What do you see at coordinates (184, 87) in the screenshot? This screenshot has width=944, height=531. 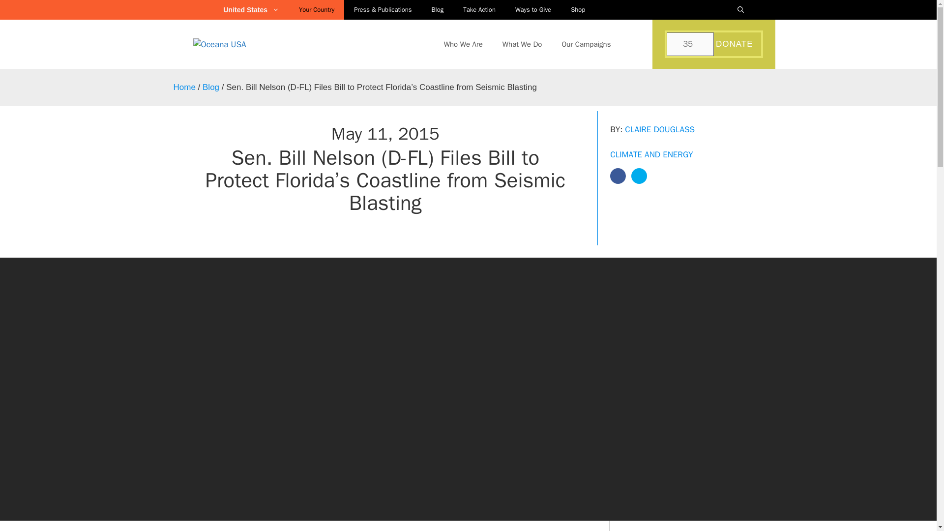 I see `Home` at bounding box center [184, 87].